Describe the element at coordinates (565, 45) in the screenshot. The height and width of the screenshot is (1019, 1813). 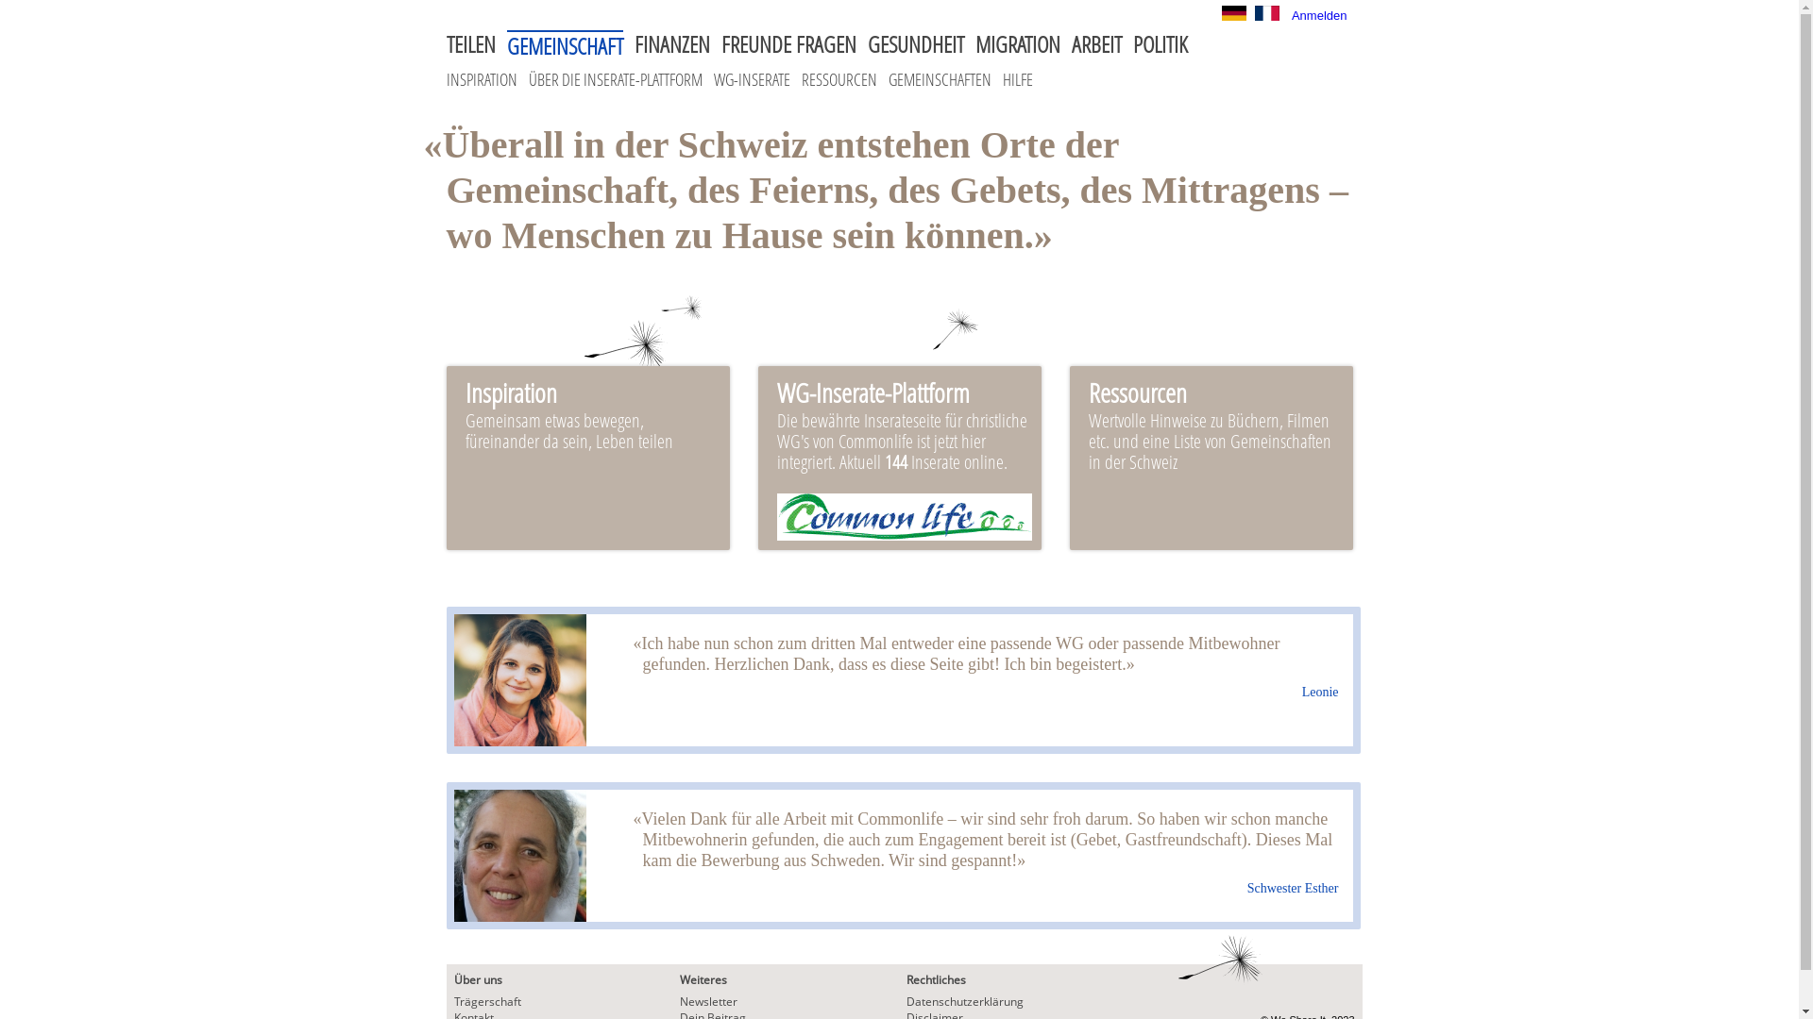
I see `GEMEINSCHAFT` at that location.